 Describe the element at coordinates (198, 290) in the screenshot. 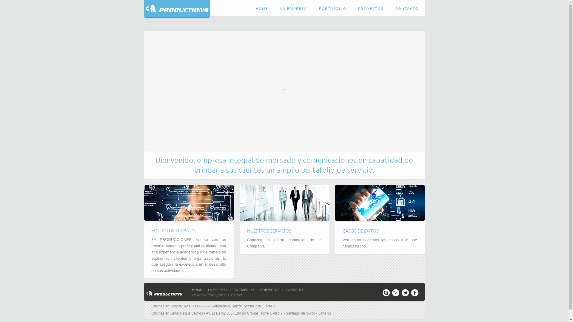

I see `HOME` at that location.